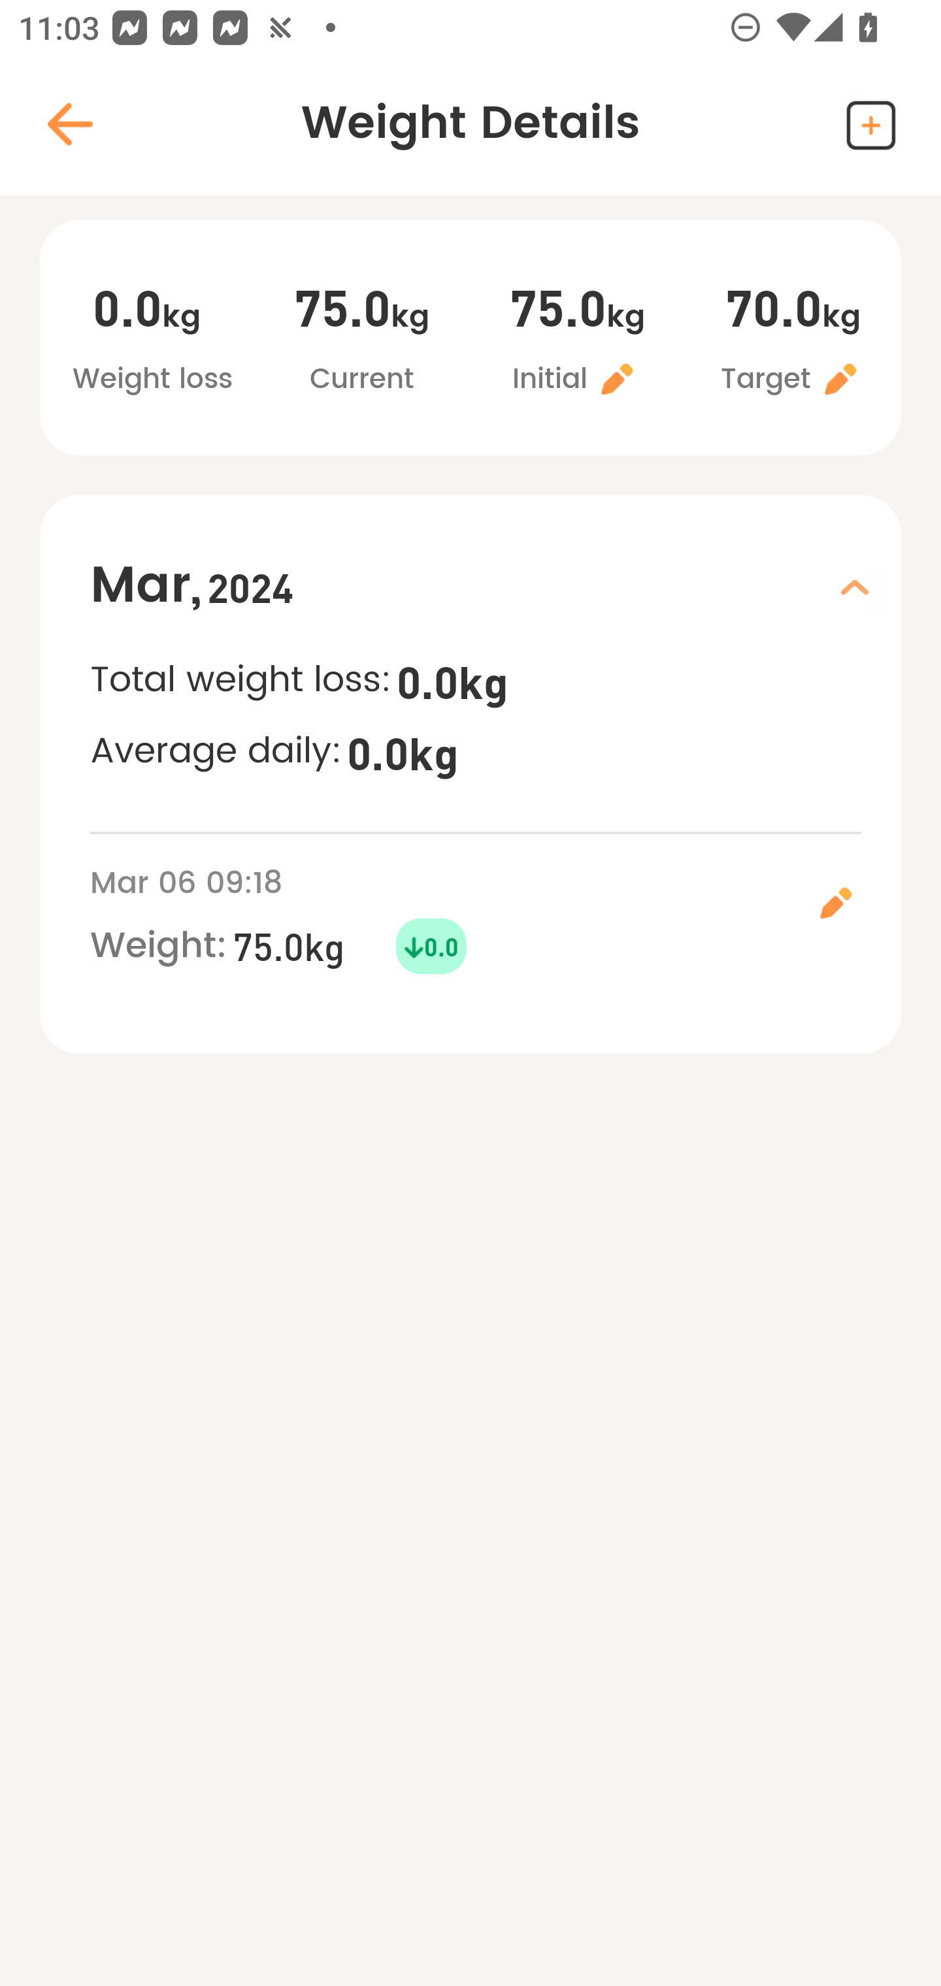 This screenshot has width=941, height=1986. What do you see at coordinates (793, 340) in the screenshot?
I see `70.0kg Target` at bounding box center [793, 340].